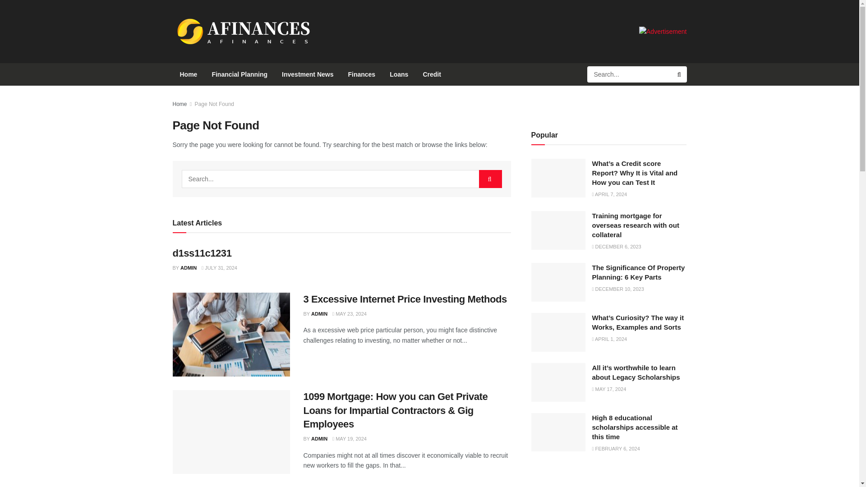 The height and width of the screenshot is (487, 866). Describe the element at coordinates (214, 104) in the screenshot. I see `Page Not Found` at that location.